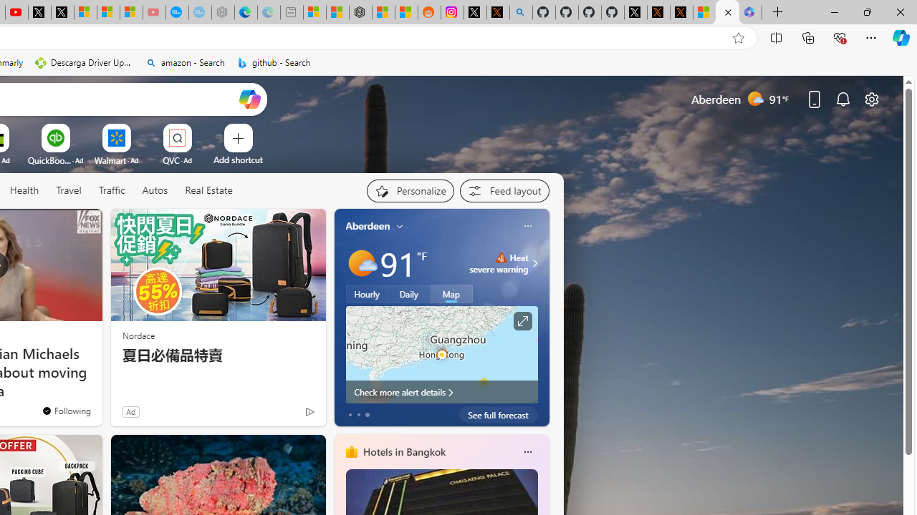 Image resolution: width=917 pixels, height=515 pixels. What do you see at coordinates (154, 13) in the screenshot?
I see `Gloom - YouTube - Sleeping` at bounding box center [154, 13].